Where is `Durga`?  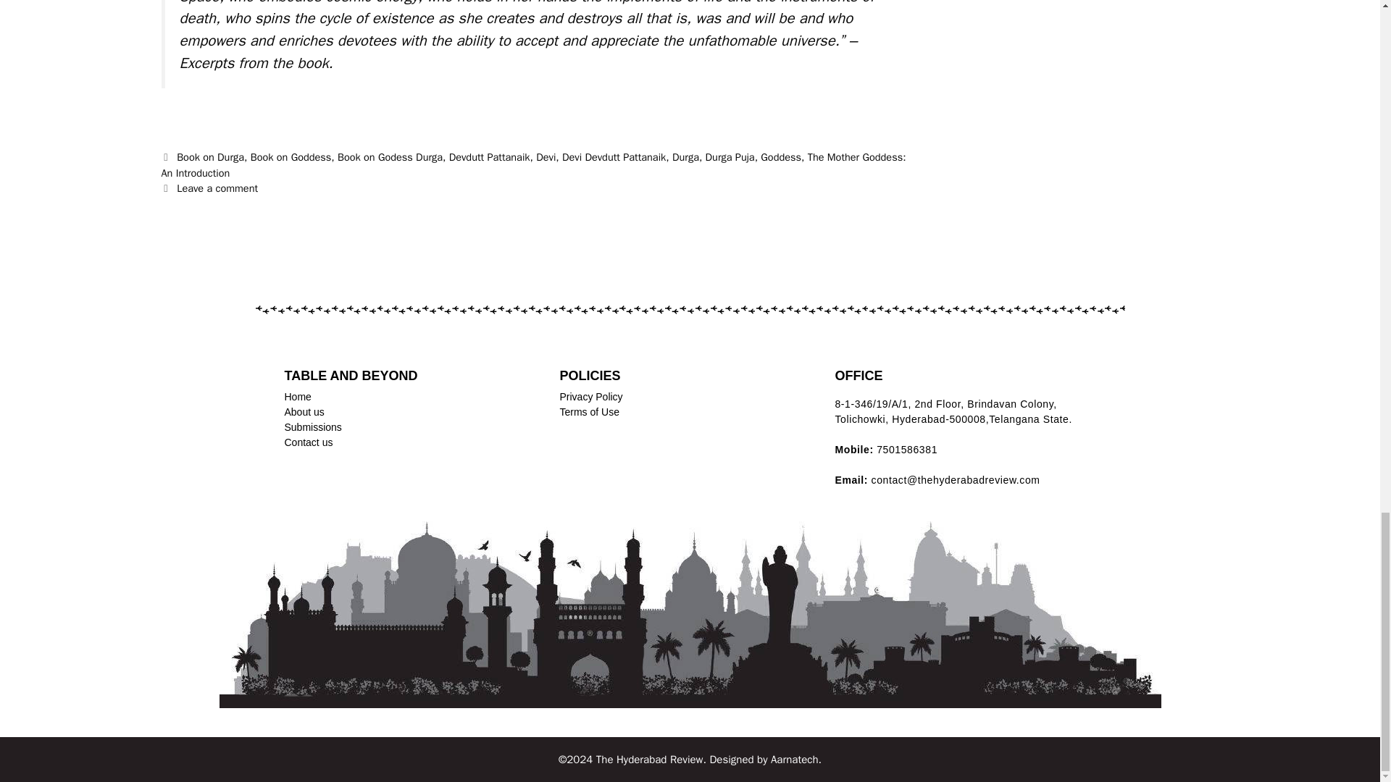
Durga is located at coordinates (685, 156).